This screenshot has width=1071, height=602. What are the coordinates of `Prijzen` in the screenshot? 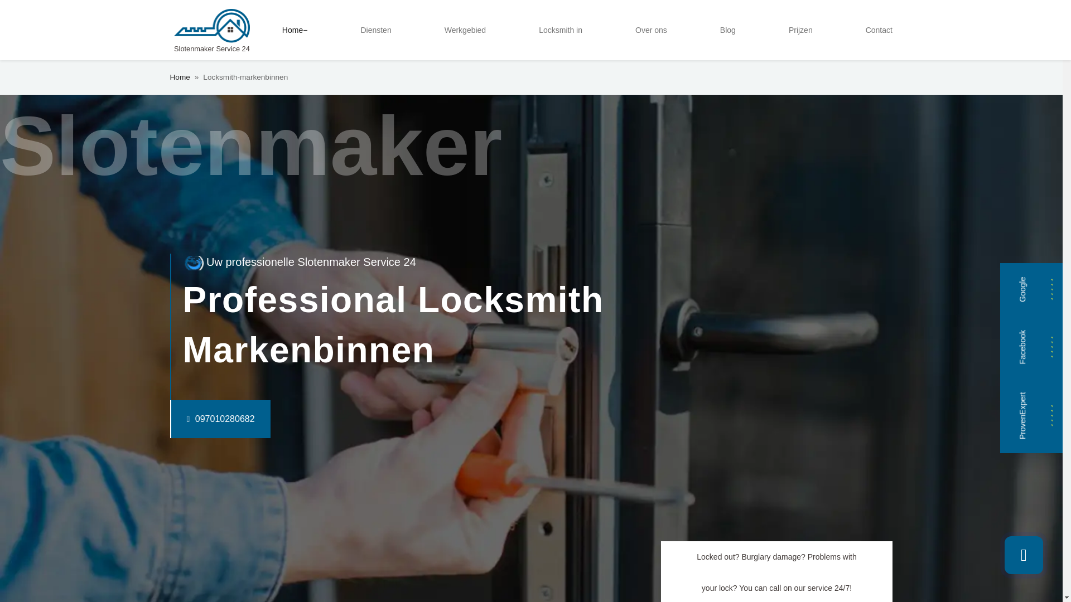 It's located at (800, 30).